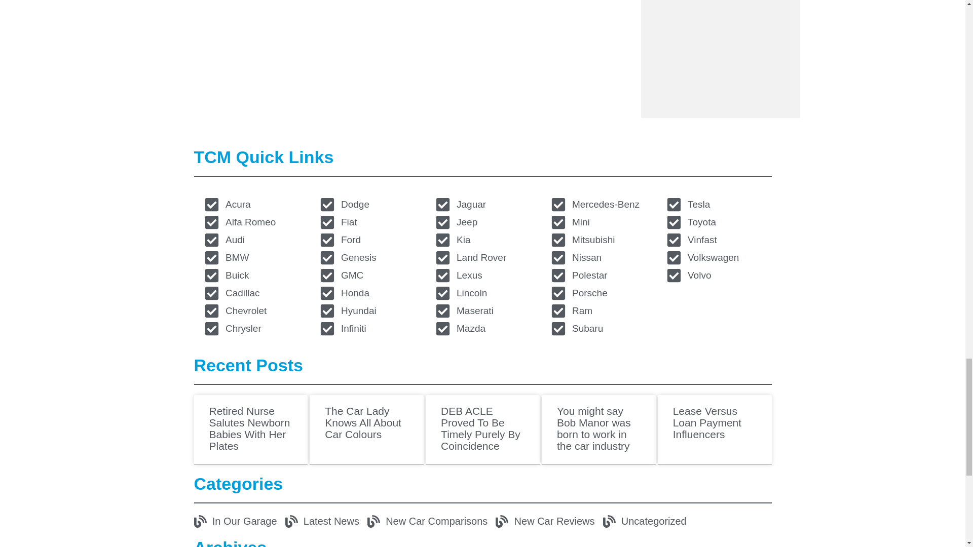 The image size is (973, 547). What do you see at coordinates (366, 311) in the screenshot?
I see `Hyundai` at bounding box center [366, 311].